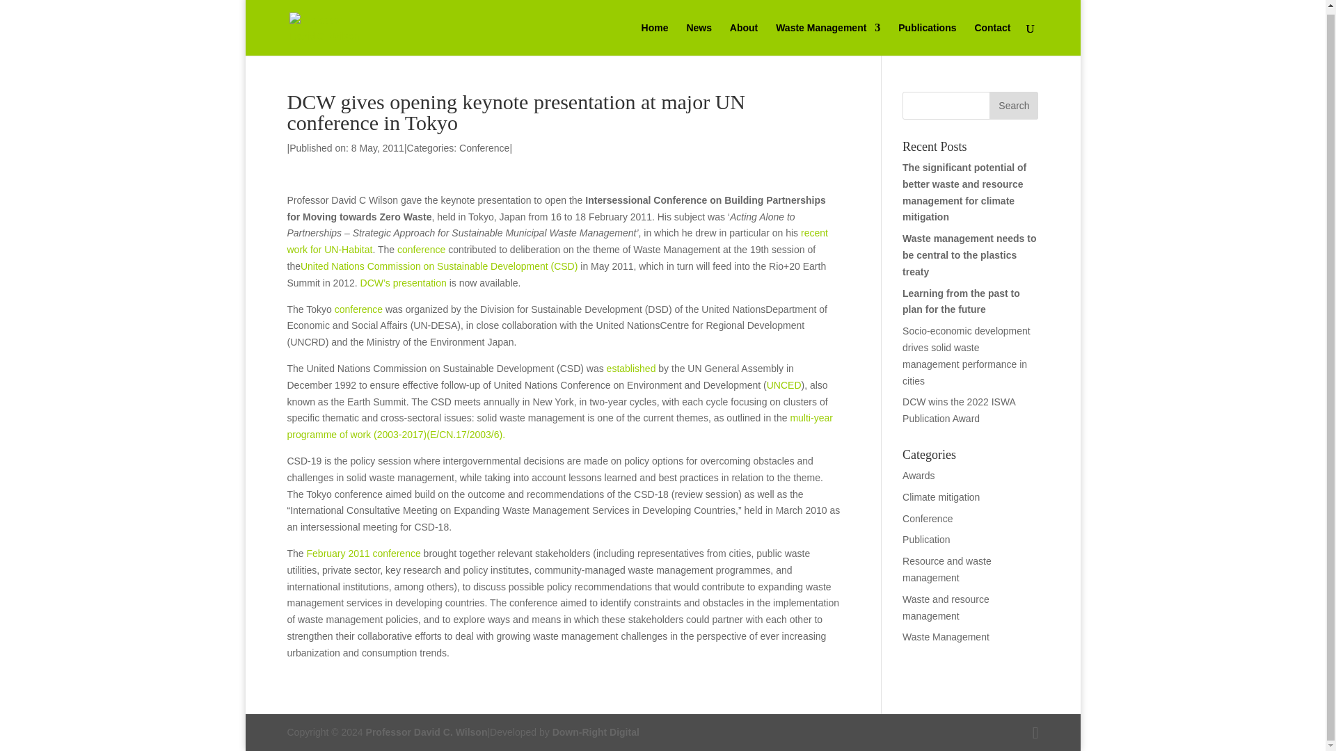 Image resolution: width=1336 pixels, height=751 pixels. What do you see at coordinates (1013, 105) in the screenshot?
I see `Search` at bounding box center [1013, 105].